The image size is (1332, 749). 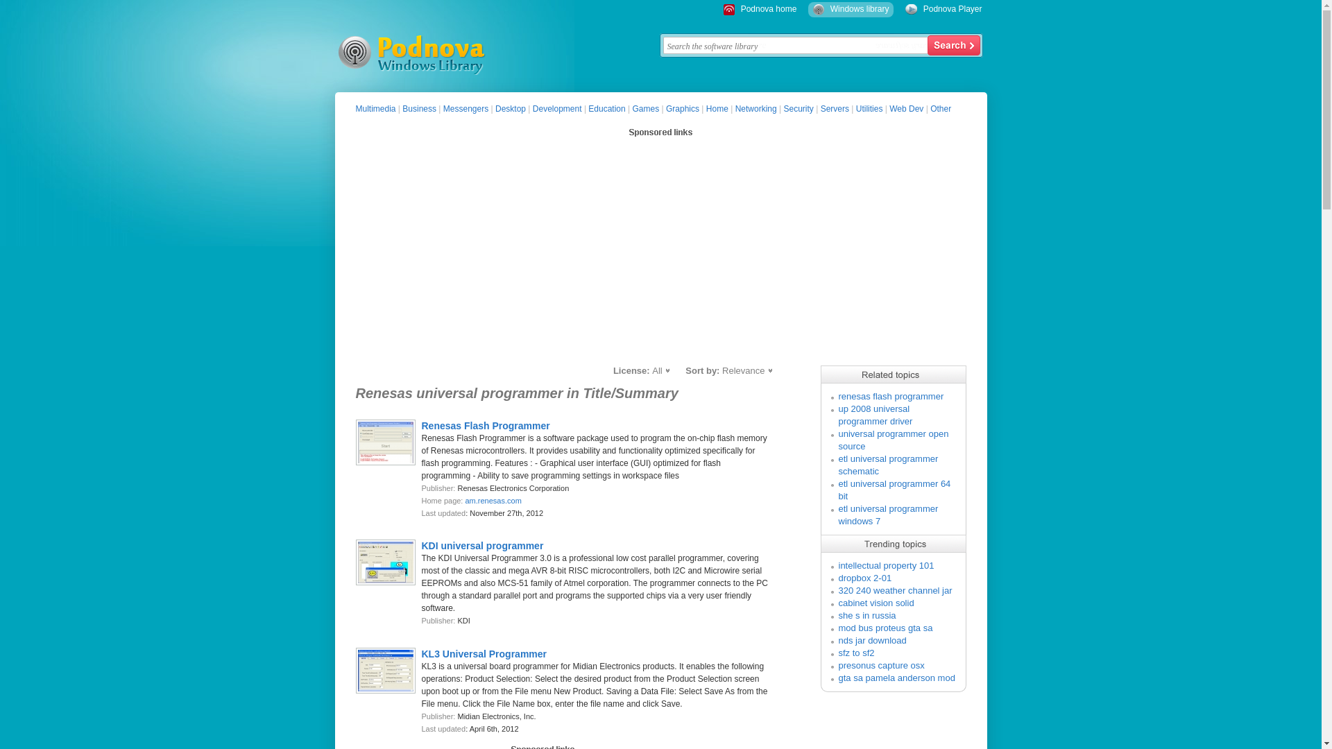 What do you see at coordinates (484, 653) in the screenshot?
I see `KL3 Universal Programmer` at bounding box center [484, 653].